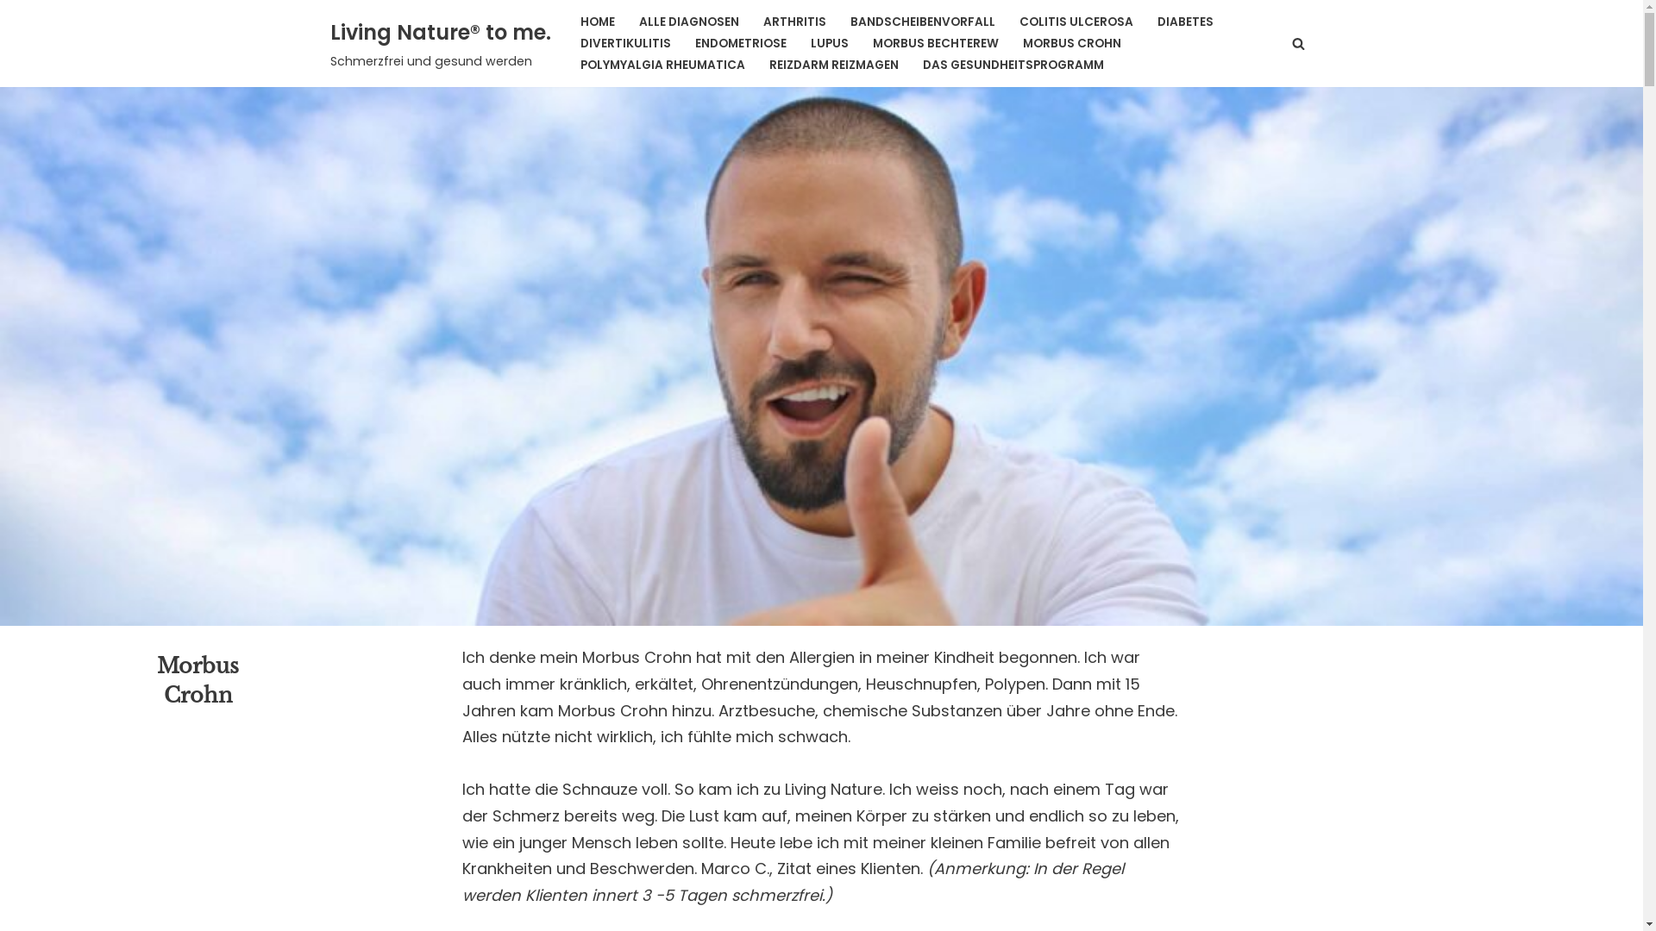 The image size is (1656, 931). I want to click on DIABETES, so click(1185, 22).